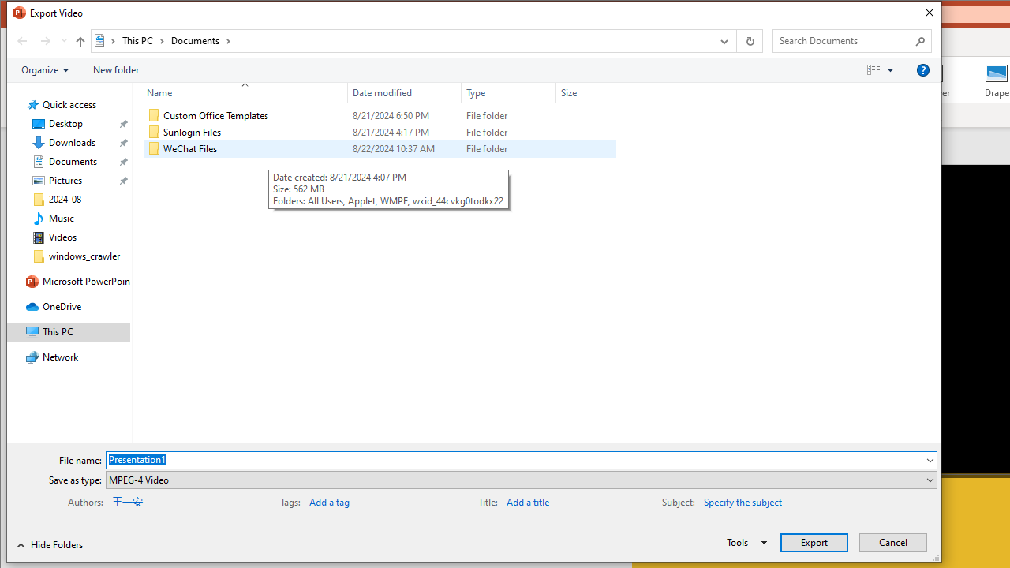  What do you see at coordinates (521, 459) in the screenshot?
I see `File name:` at bounding box center [521, 459].